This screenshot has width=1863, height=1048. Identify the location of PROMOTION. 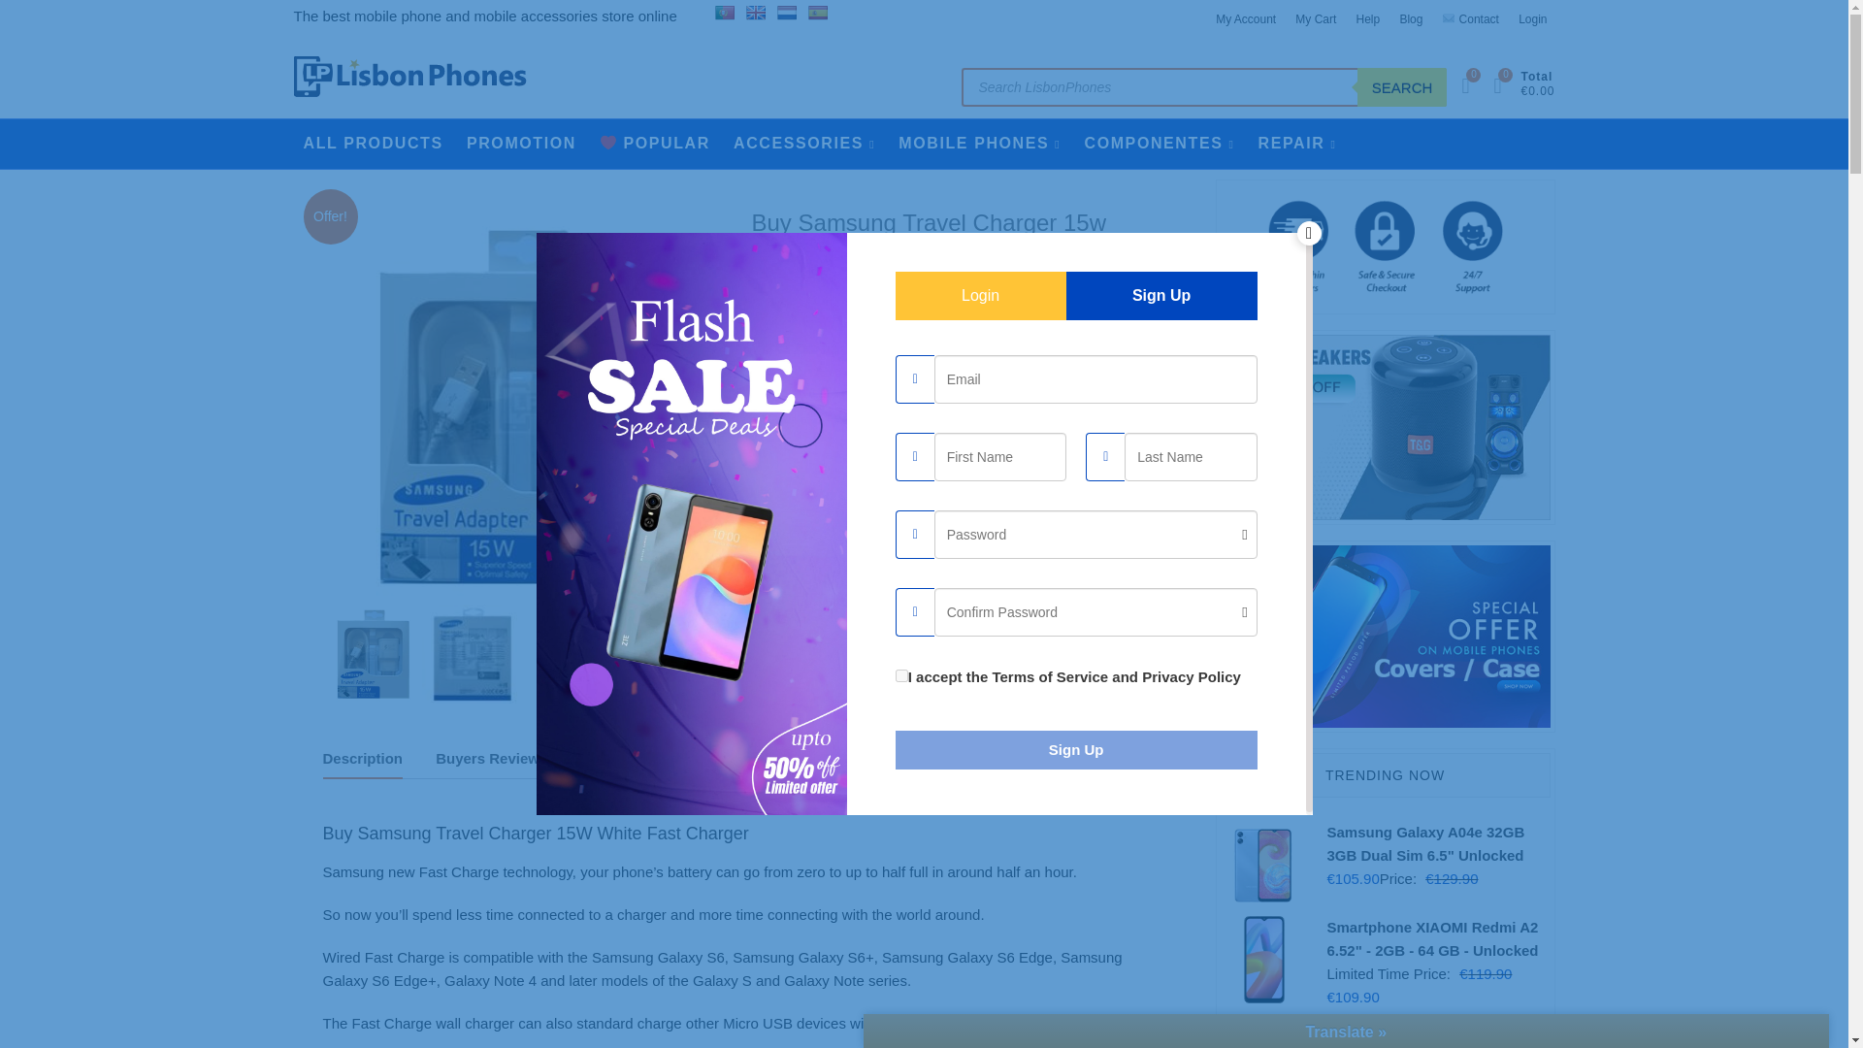
(521, 144).